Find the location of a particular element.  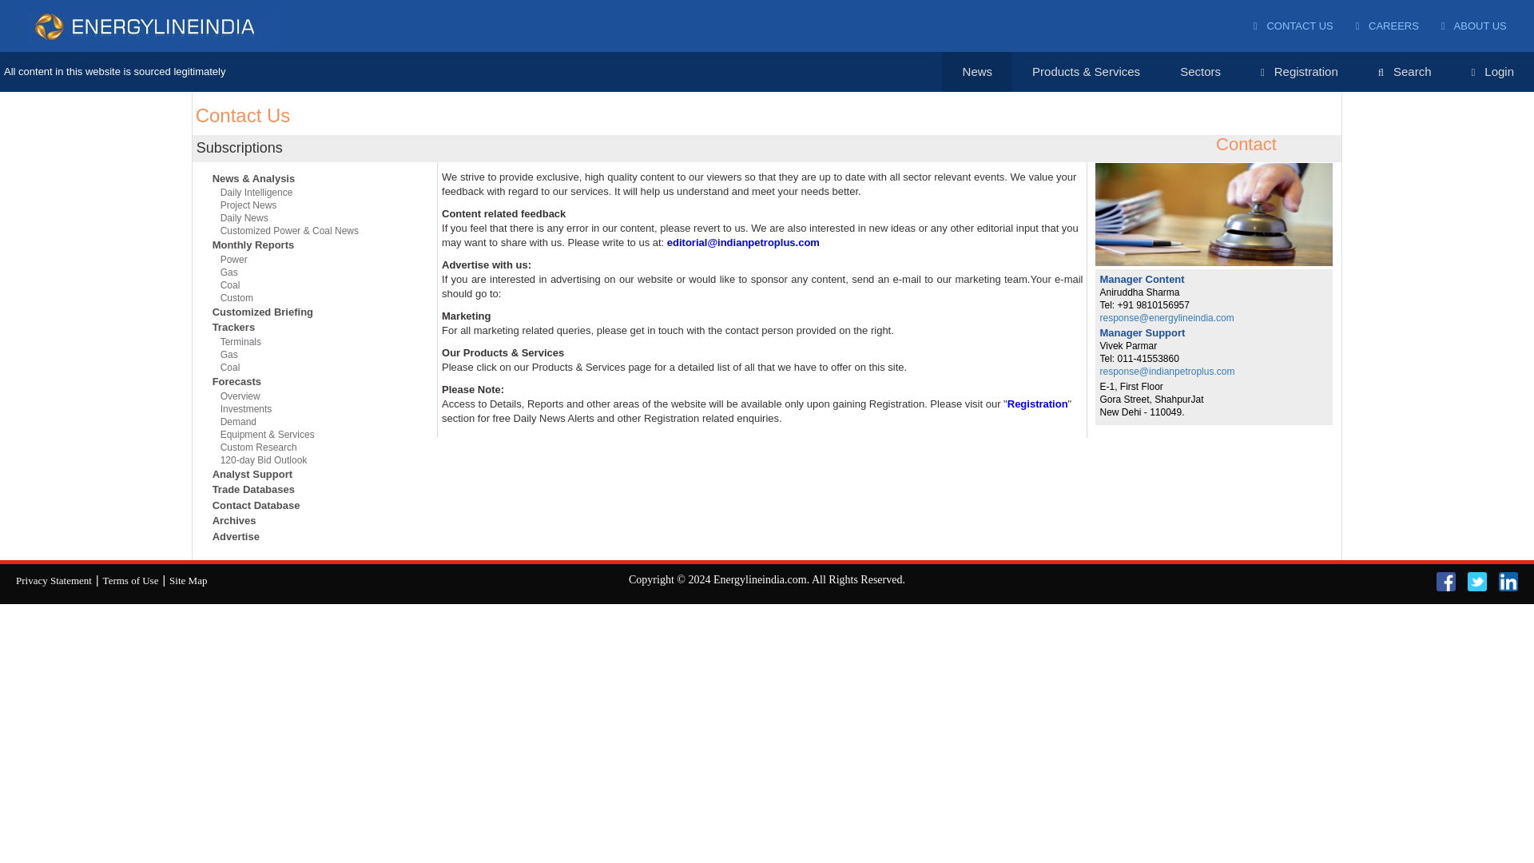

ABOUT US is located at coordinates (1473, 26).